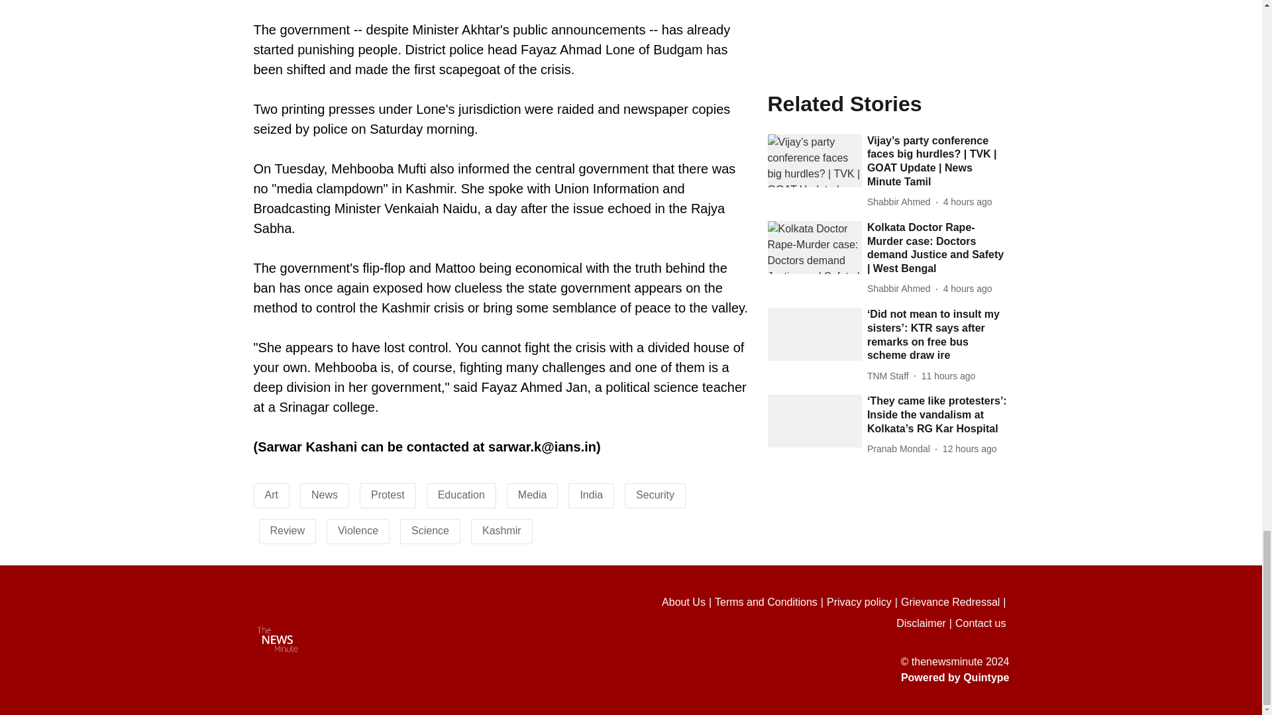 This screenshot has width=1272, height=715. I want to click on Media, so click(532, 495).